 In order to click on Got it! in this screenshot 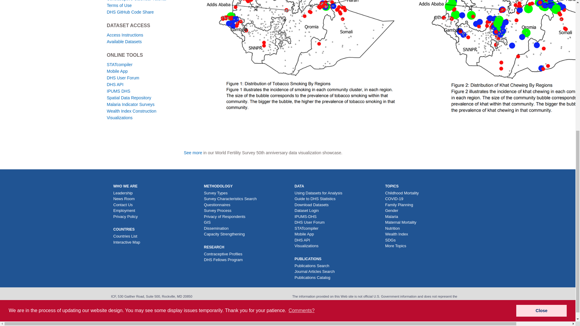, I will do `click(541, 87)`.